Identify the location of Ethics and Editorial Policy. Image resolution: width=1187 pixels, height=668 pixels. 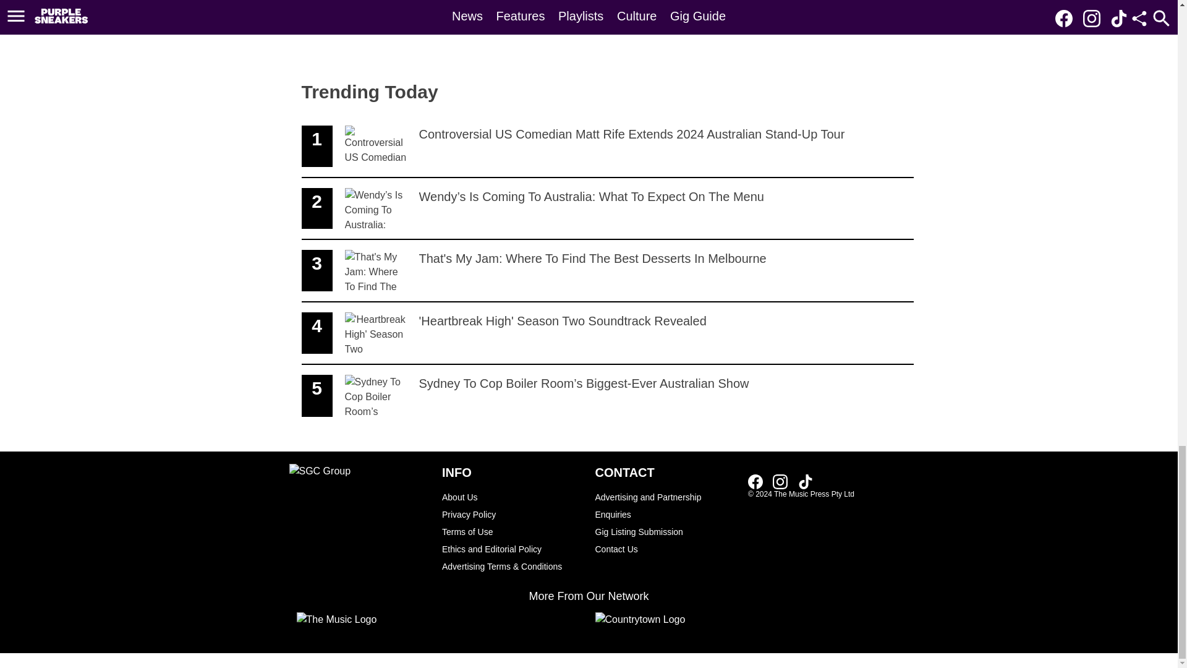
(512, 549).